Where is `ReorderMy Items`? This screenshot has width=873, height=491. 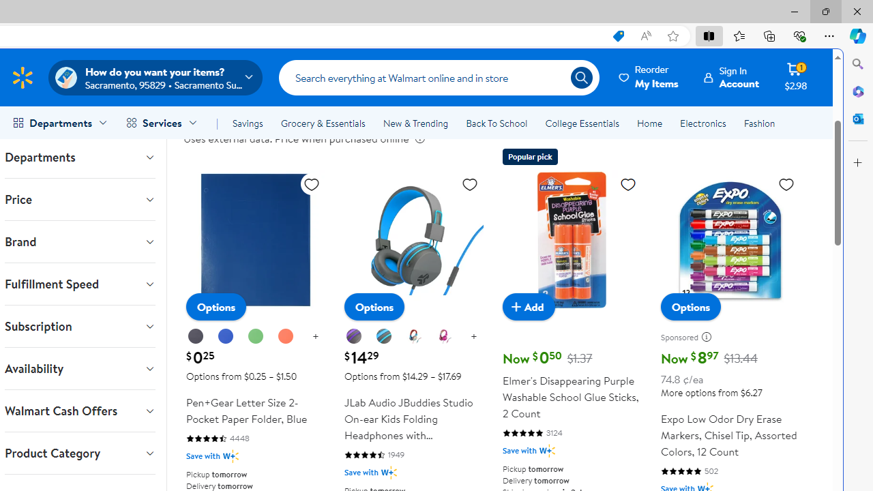
ReorderMy Items is located at coordinates (649, 77).